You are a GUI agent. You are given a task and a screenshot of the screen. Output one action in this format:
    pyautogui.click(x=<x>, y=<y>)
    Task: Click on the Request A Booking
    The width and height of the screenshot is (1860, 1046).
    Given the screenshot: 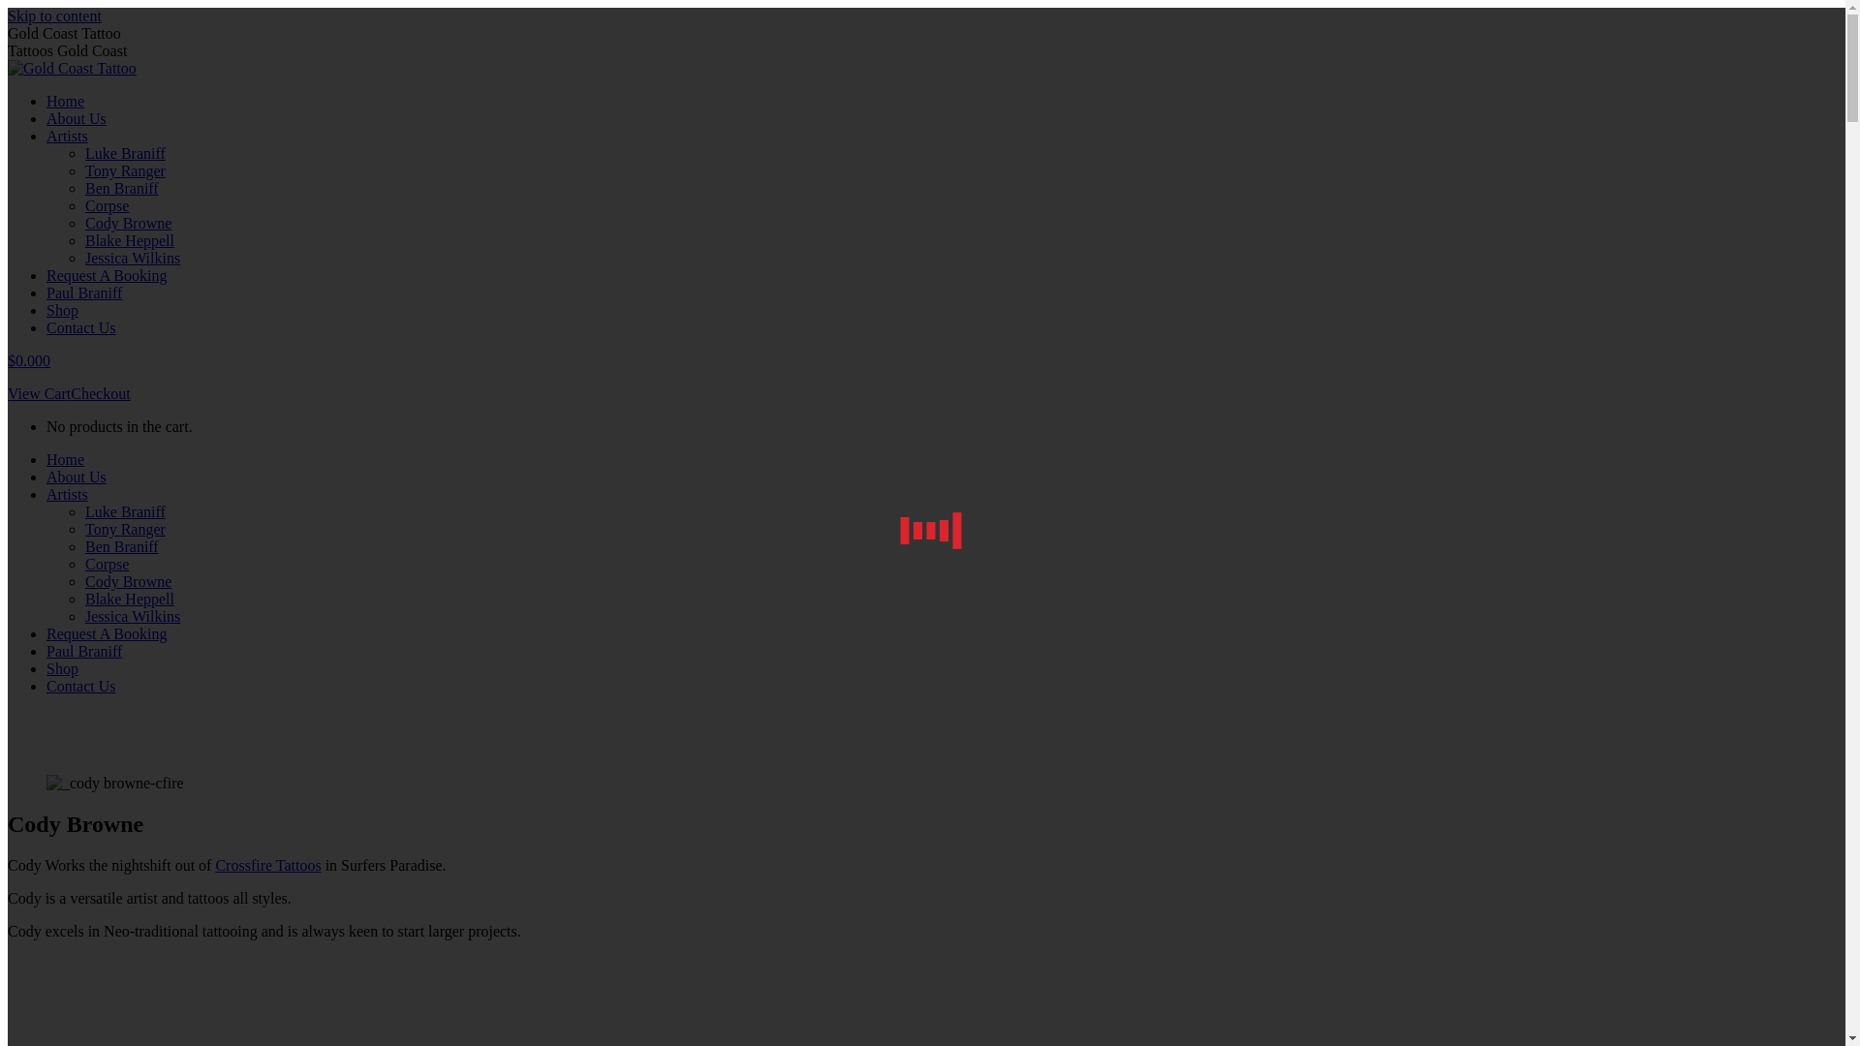 What is the action you would take?
    pyautogui.click(x=107, y=275)
    